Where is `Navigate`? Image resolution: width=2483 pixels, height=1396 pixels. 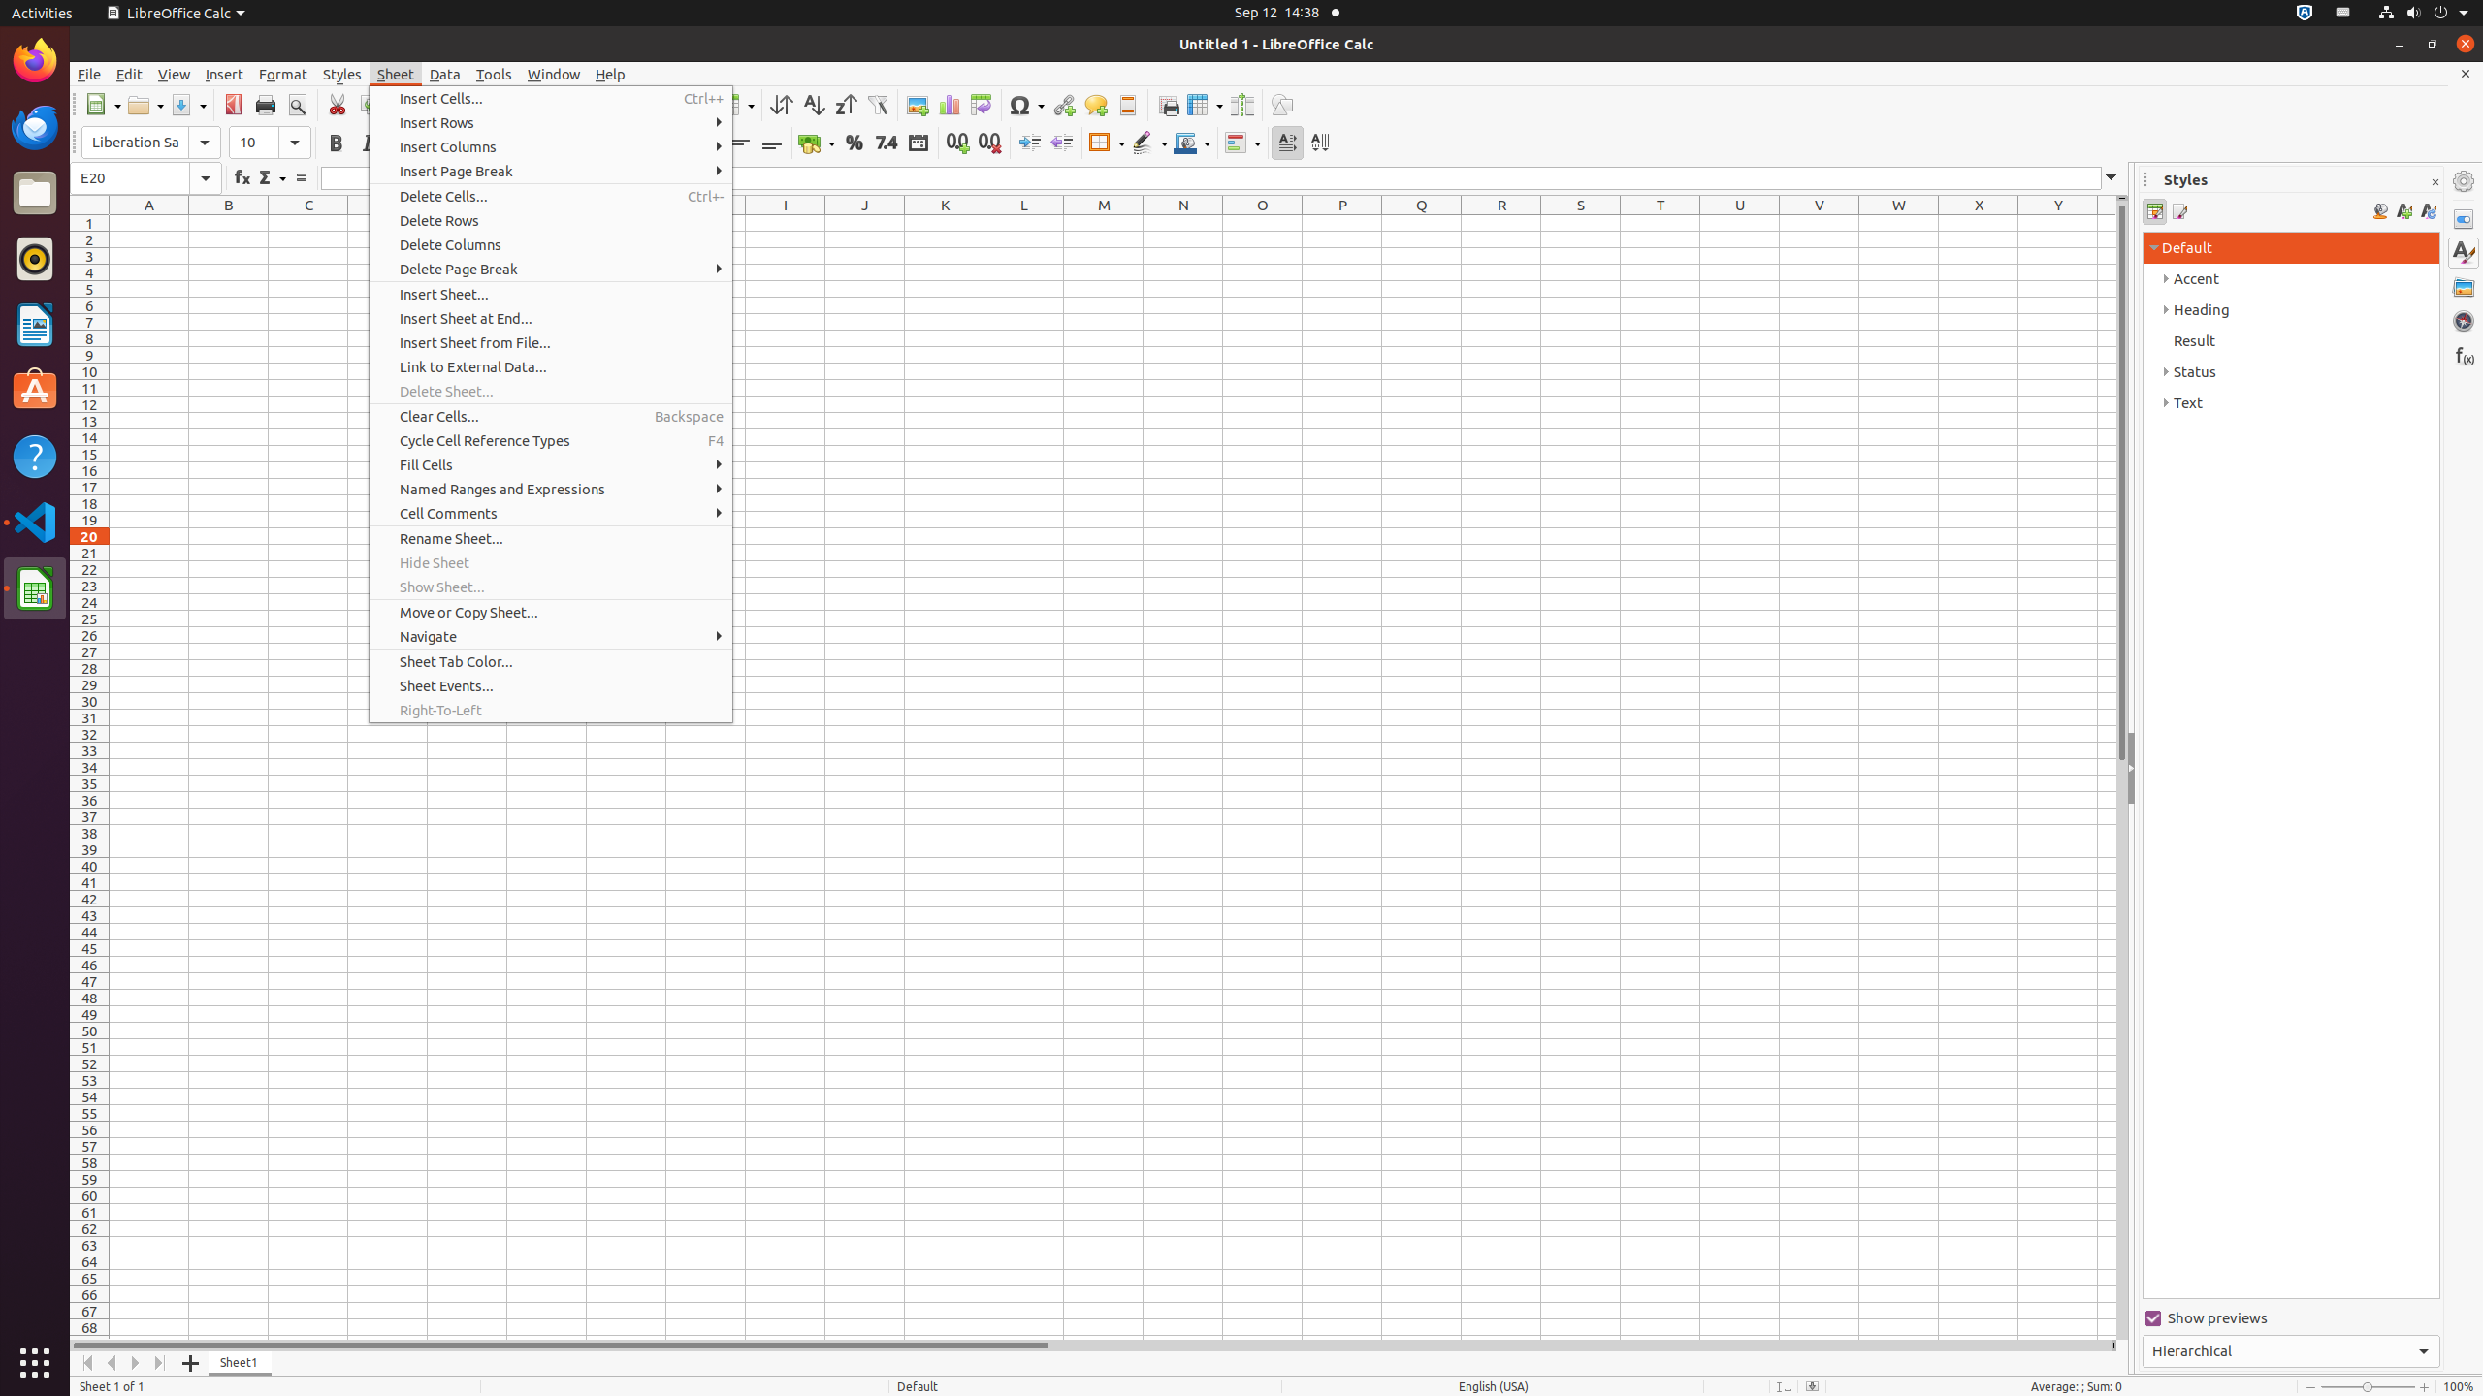
Navigate is located at coordinates (551, 636).